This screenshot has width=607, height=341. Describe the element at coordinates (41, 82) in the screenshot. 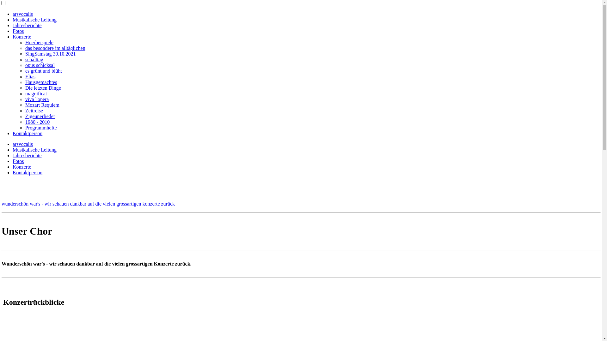

I see `Hausgemachtes` at that location.